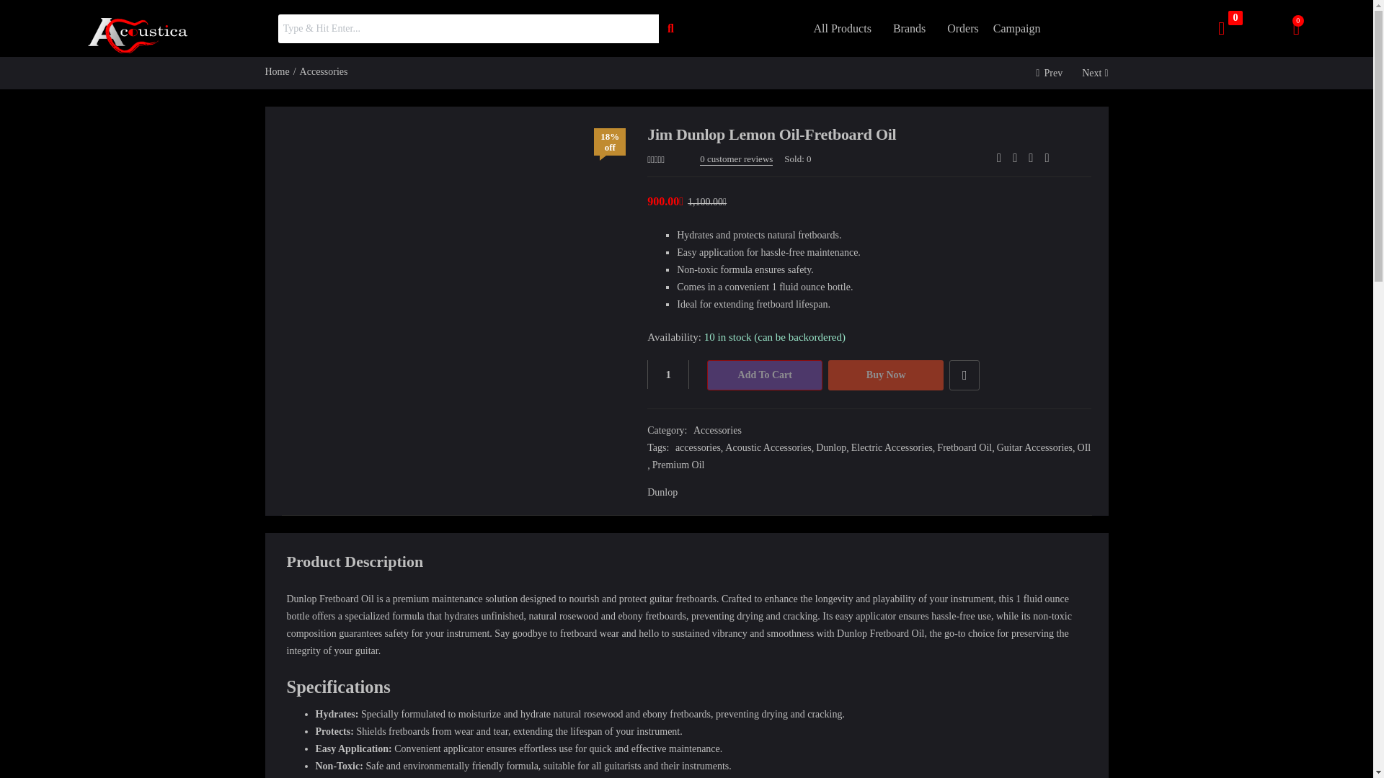 Image resolution: width=1384 pixels, height=778 pixels. Describe the element at coordinates (662, 492) in the screenshot. I see `View brand` at that location.